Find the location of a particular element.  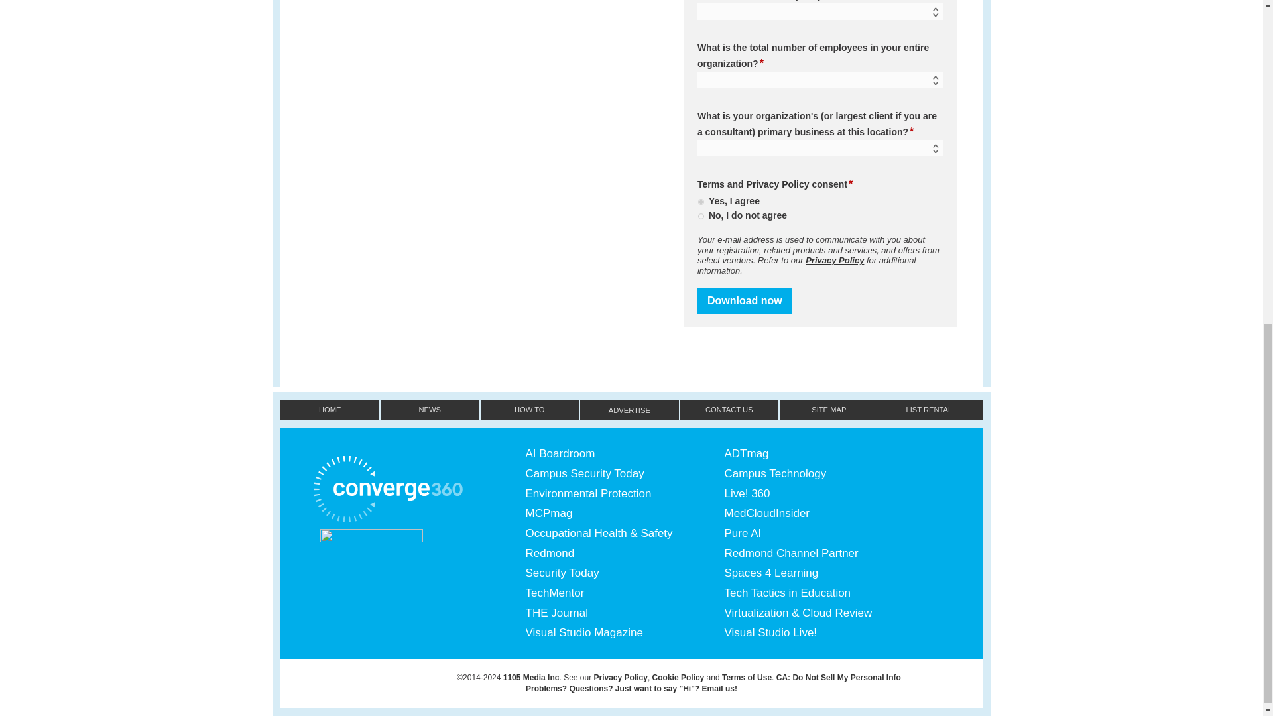

Live! 360 is located at coordinates (823, 494).